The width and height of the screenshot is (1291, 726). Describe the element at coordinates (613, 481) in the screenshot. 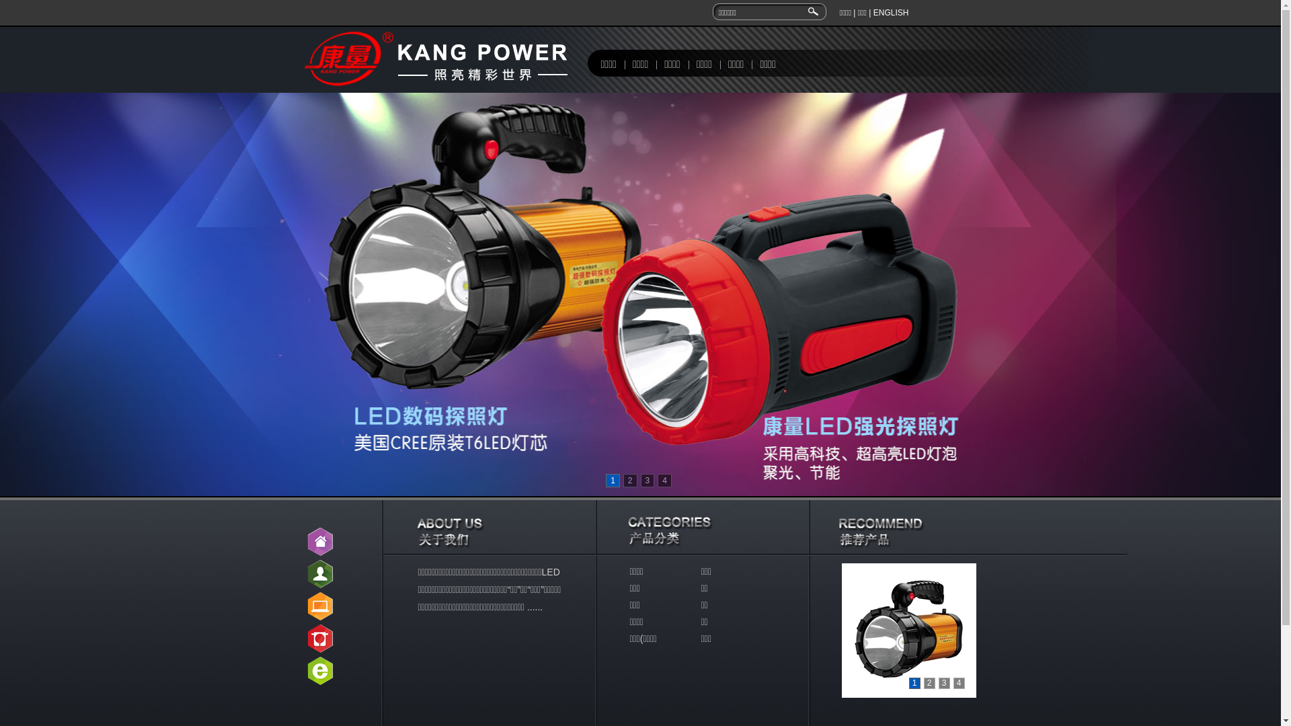

I see `1` at that location.